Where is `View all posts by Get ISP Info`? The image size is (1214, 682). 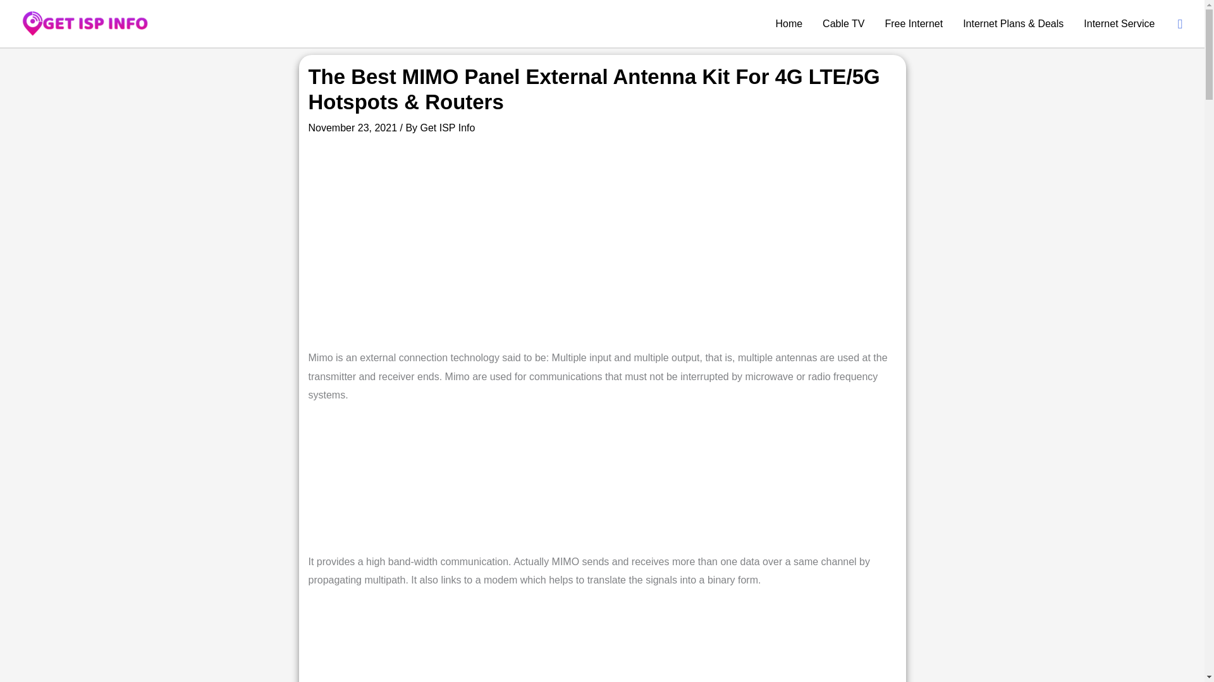 View all posts by Get ISP Info is located at coordinates (447, 128).